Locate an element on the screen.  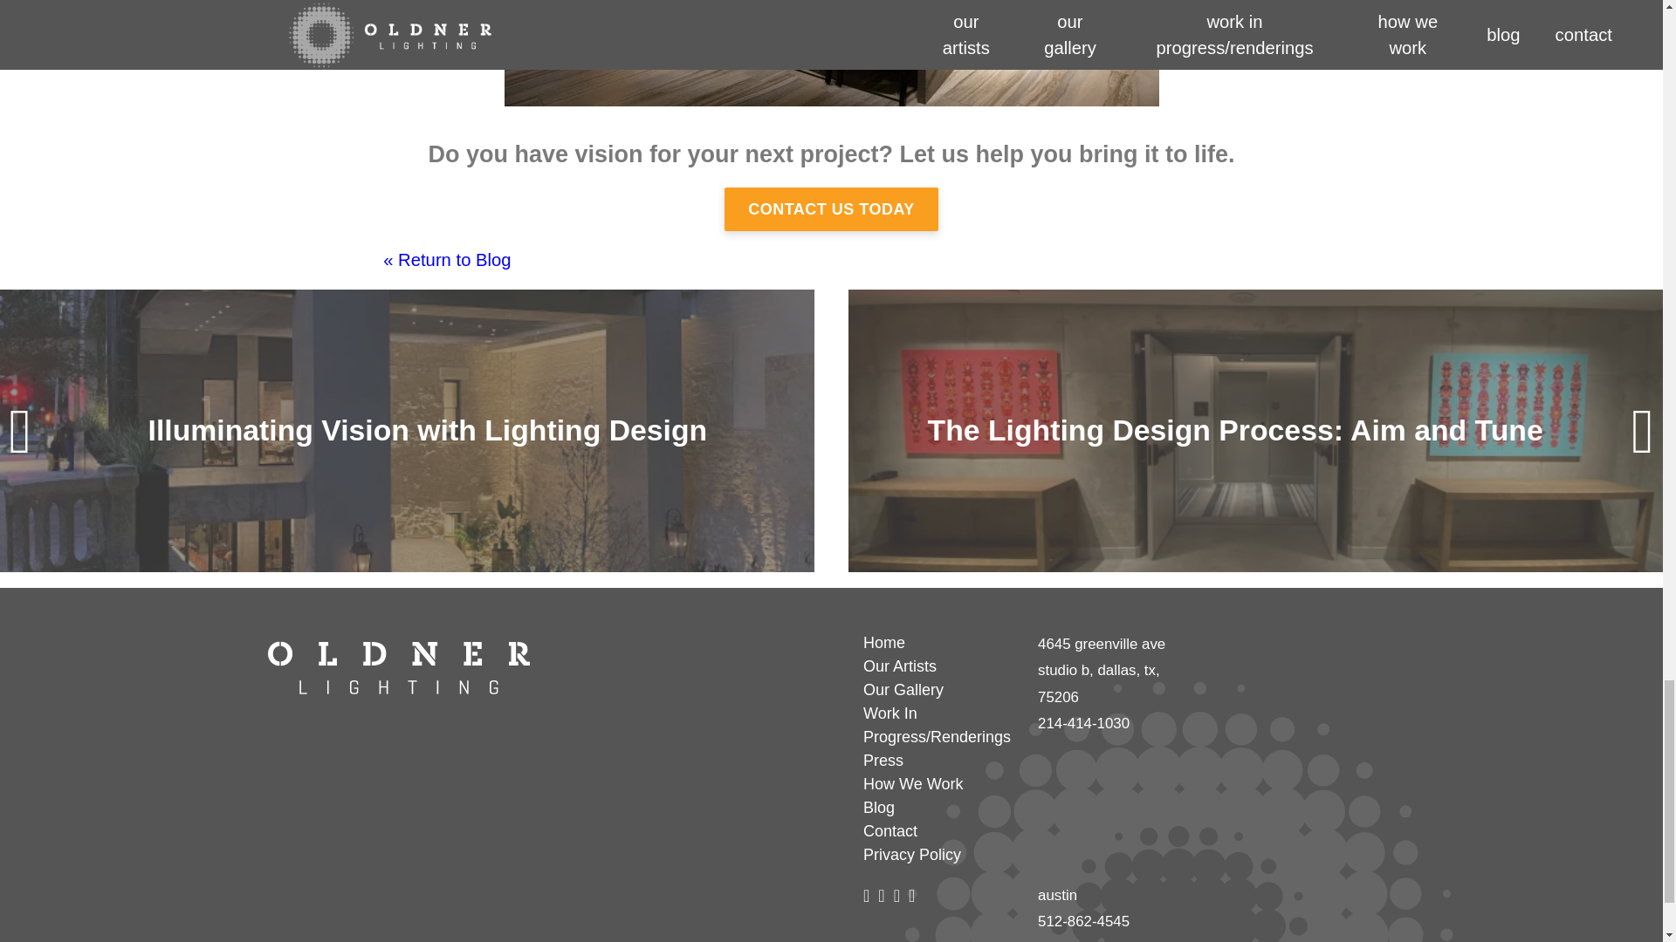
CONTACT US TODAY is located at coordinates (831, 208).